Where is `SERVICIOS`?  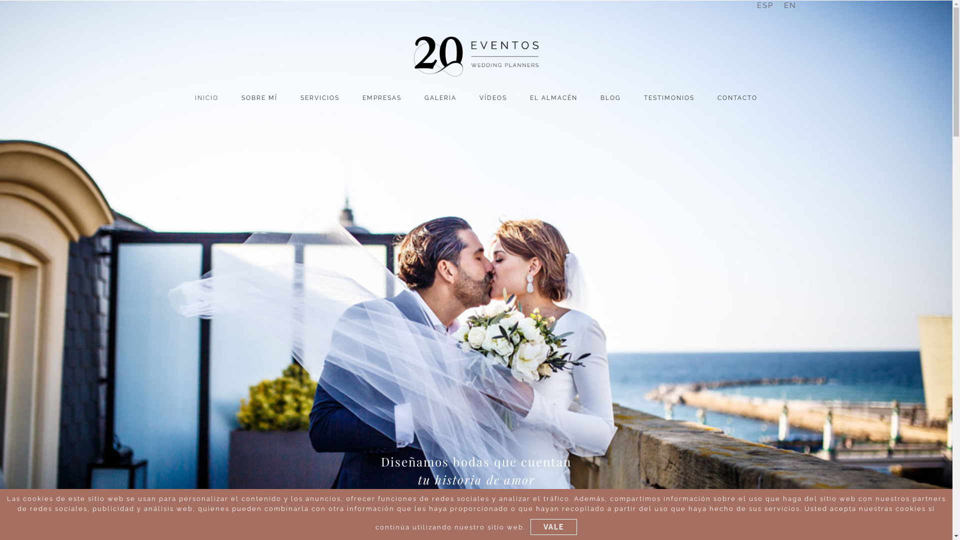 SERVICIOS is located at coordinates (320, 98).